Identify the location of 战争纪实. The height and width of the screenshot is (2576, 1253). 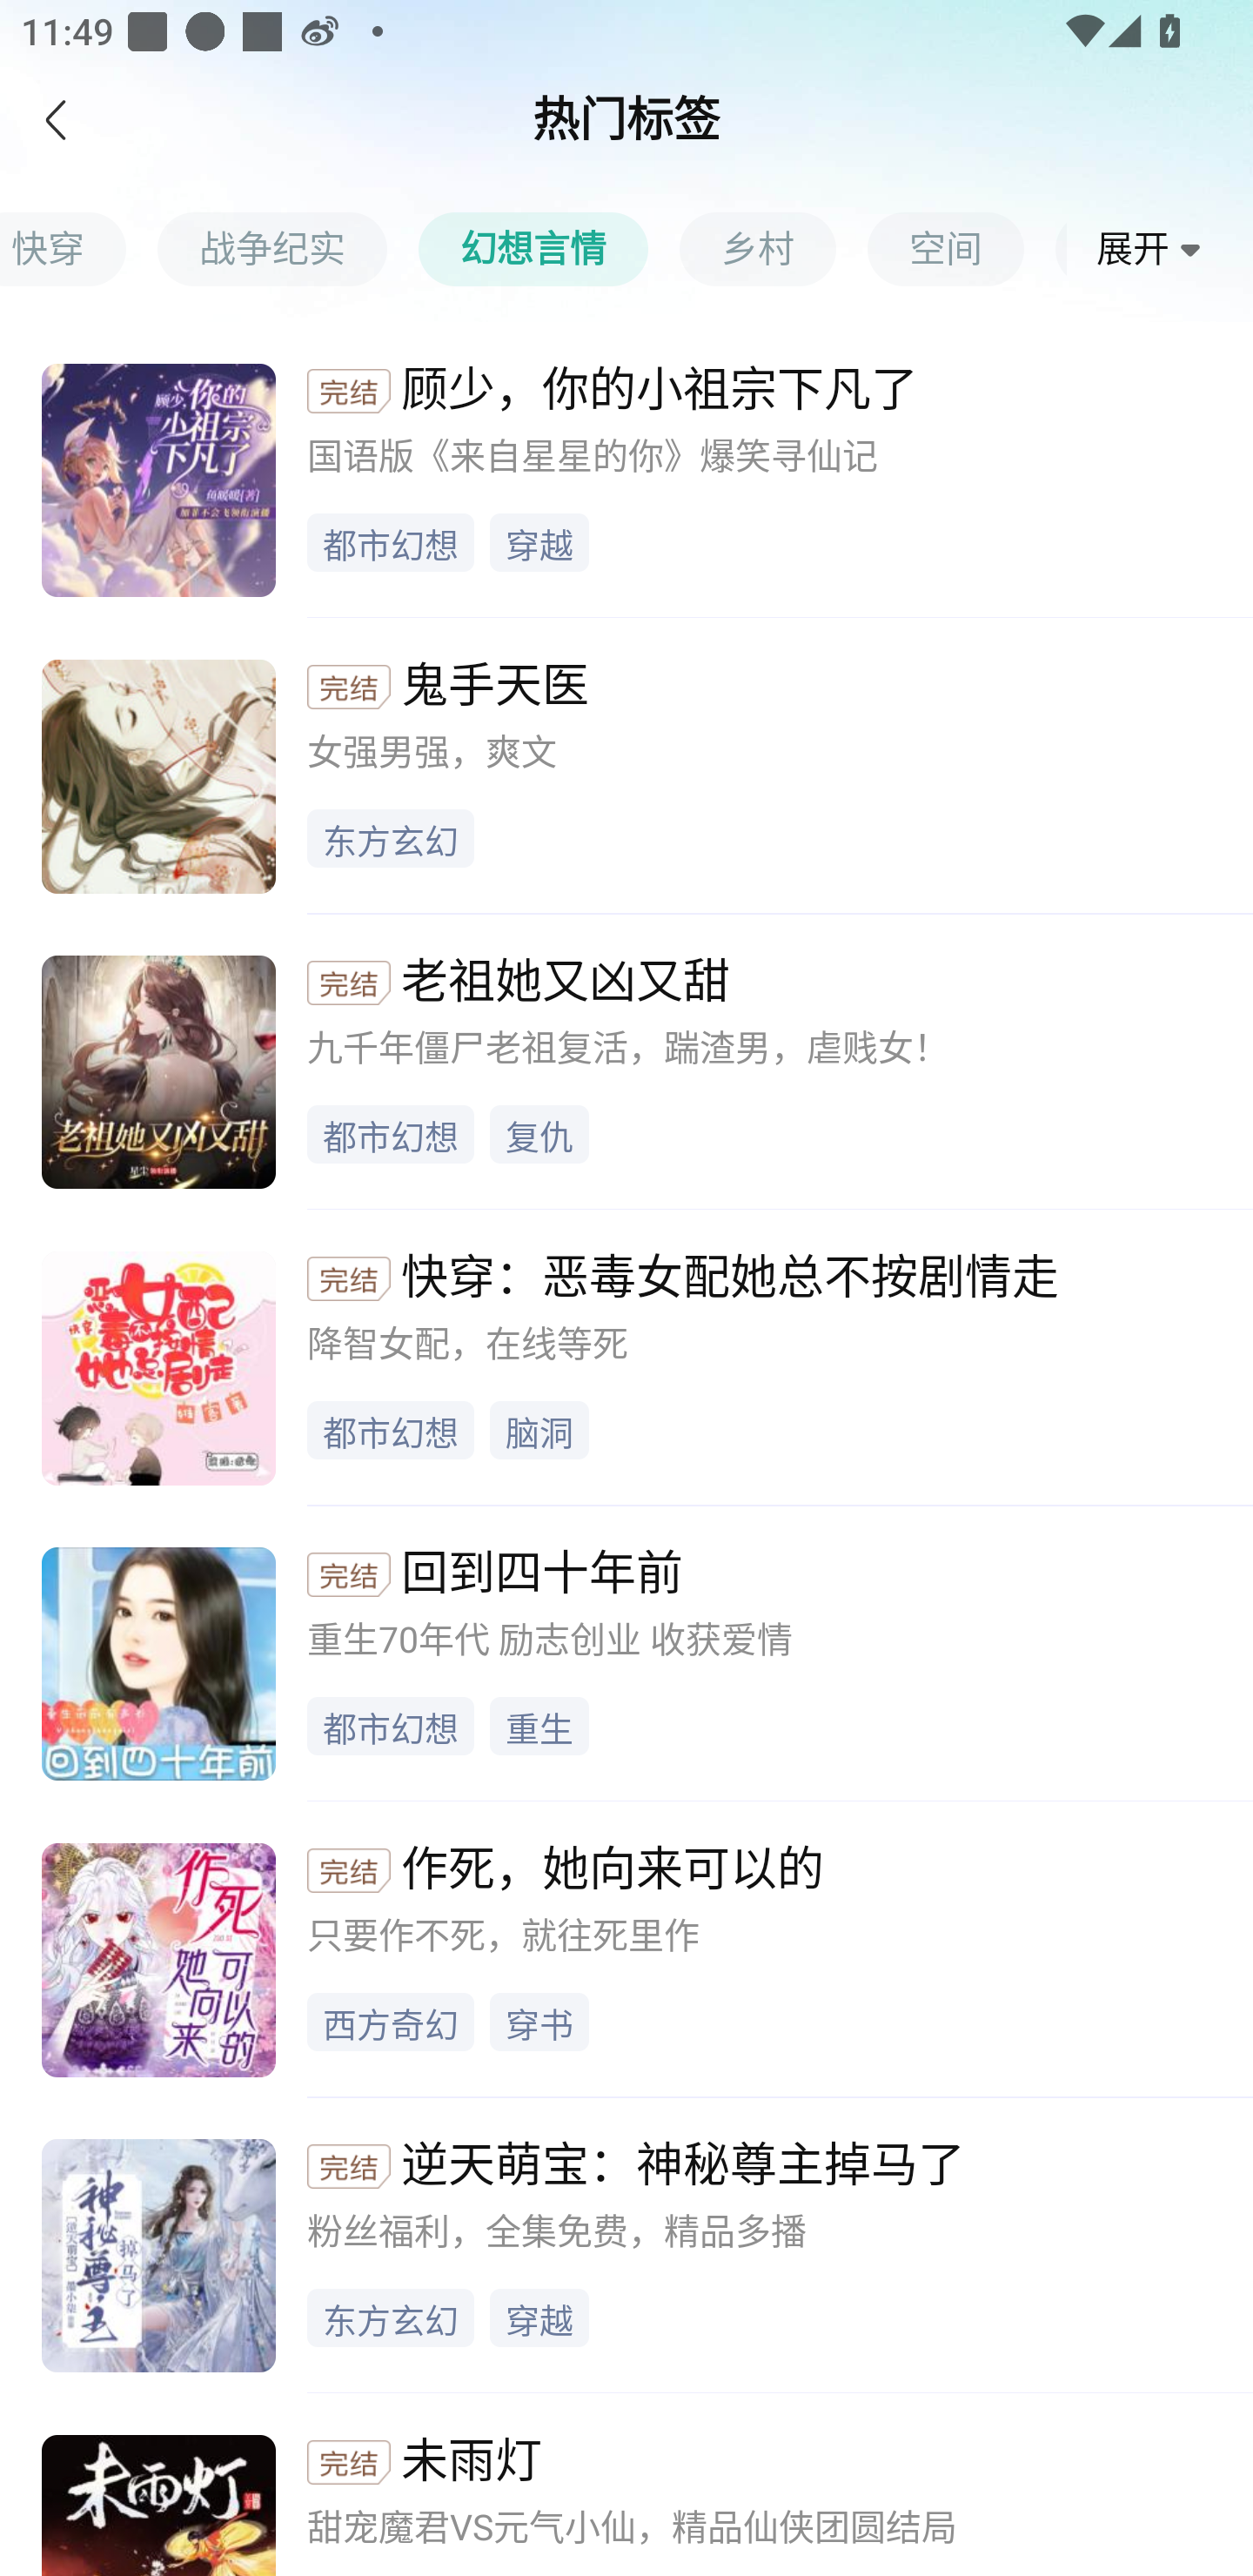
(287, 248).